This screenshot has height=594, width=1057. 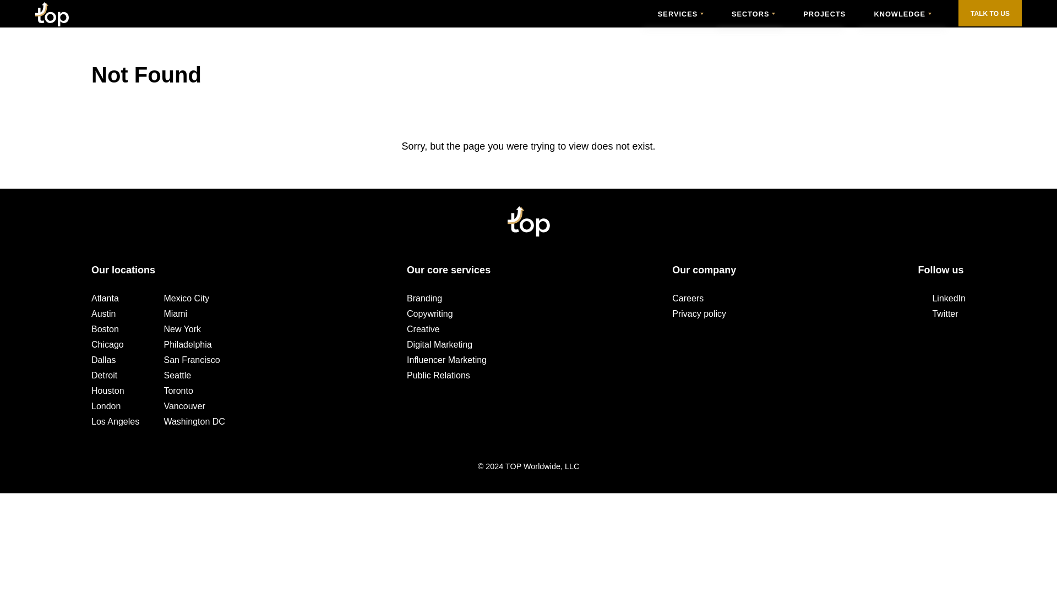 I want to click on Detroit, so click(x=104, y=375).